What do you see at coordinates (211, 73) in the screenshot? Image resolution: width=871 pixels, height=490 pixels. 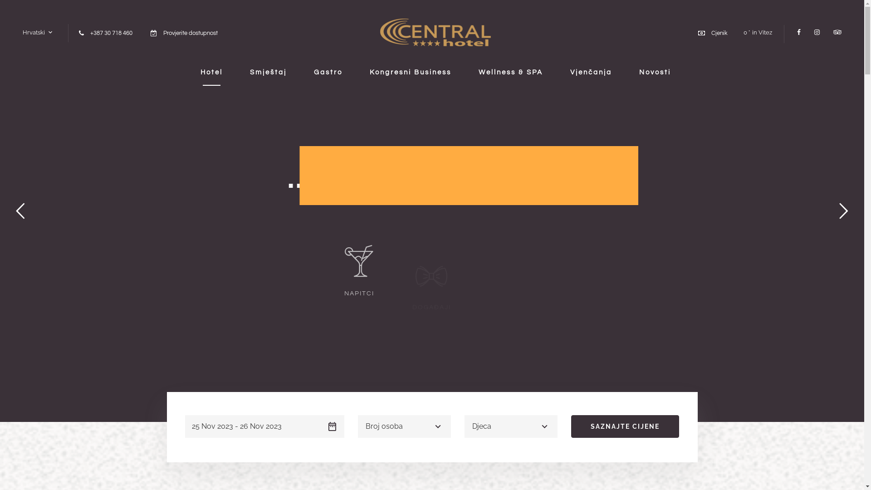 I see `Hotel` at bounding box center [211, 73].